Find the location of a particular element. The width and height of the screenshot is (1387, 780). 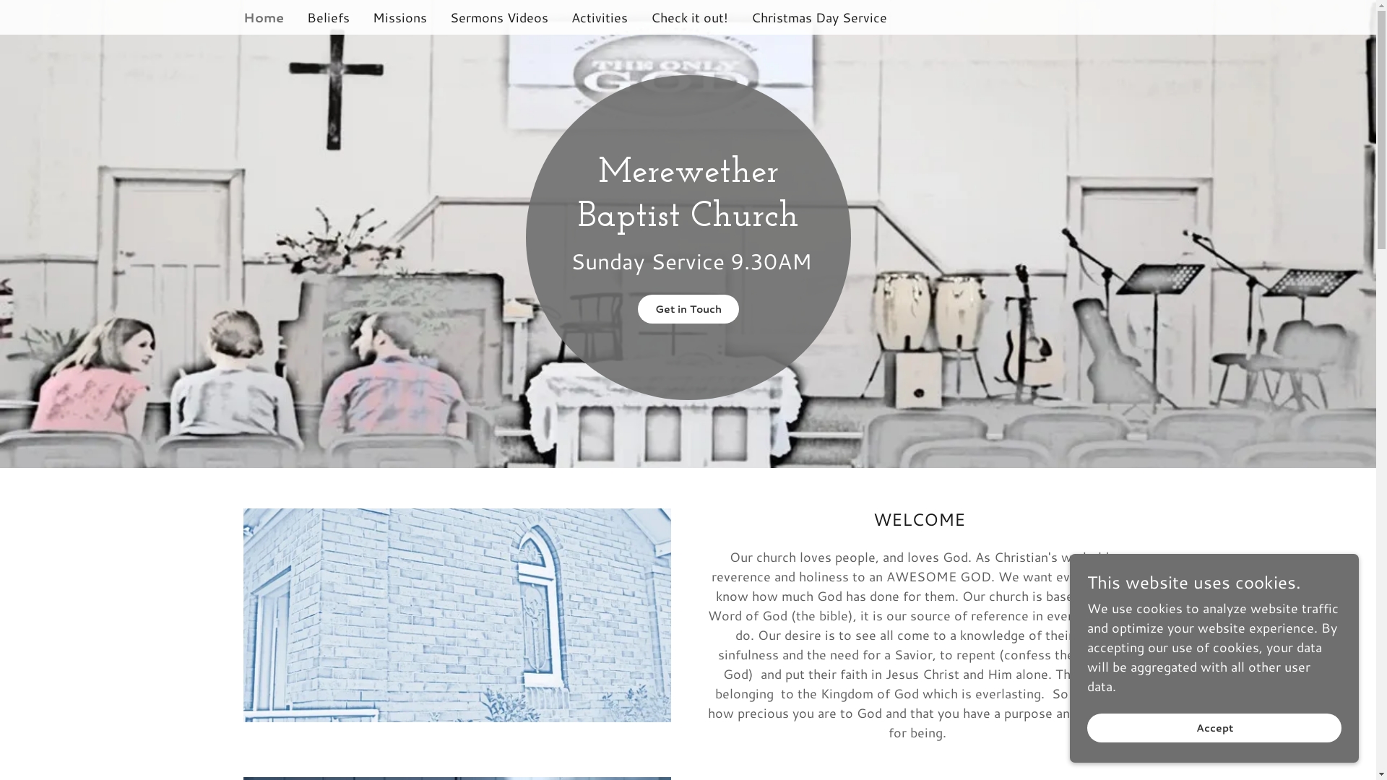

Missions is located at coordinates (400, 17).